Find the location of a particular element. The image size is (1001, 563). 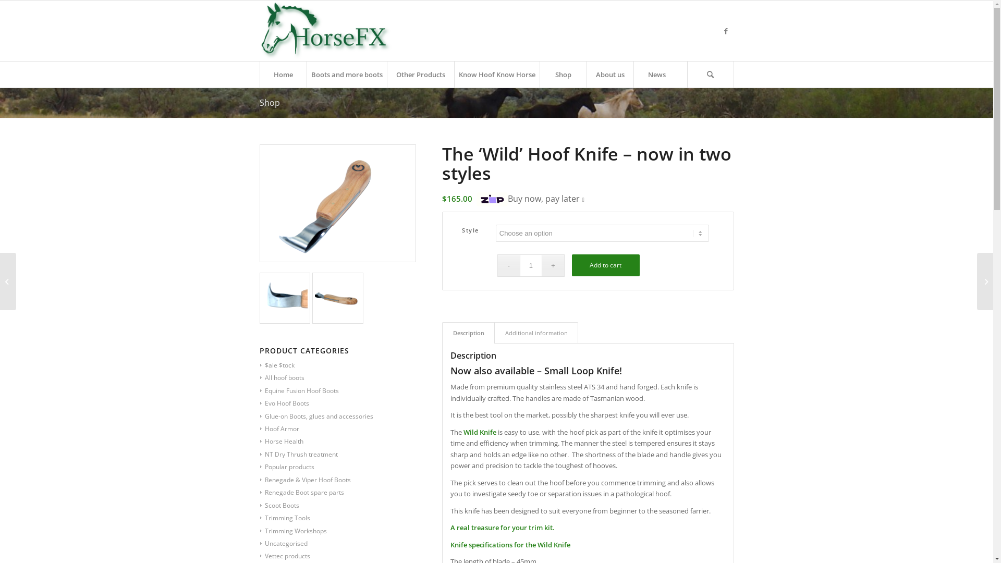

Vettec products is located at coordinates (285, 556).